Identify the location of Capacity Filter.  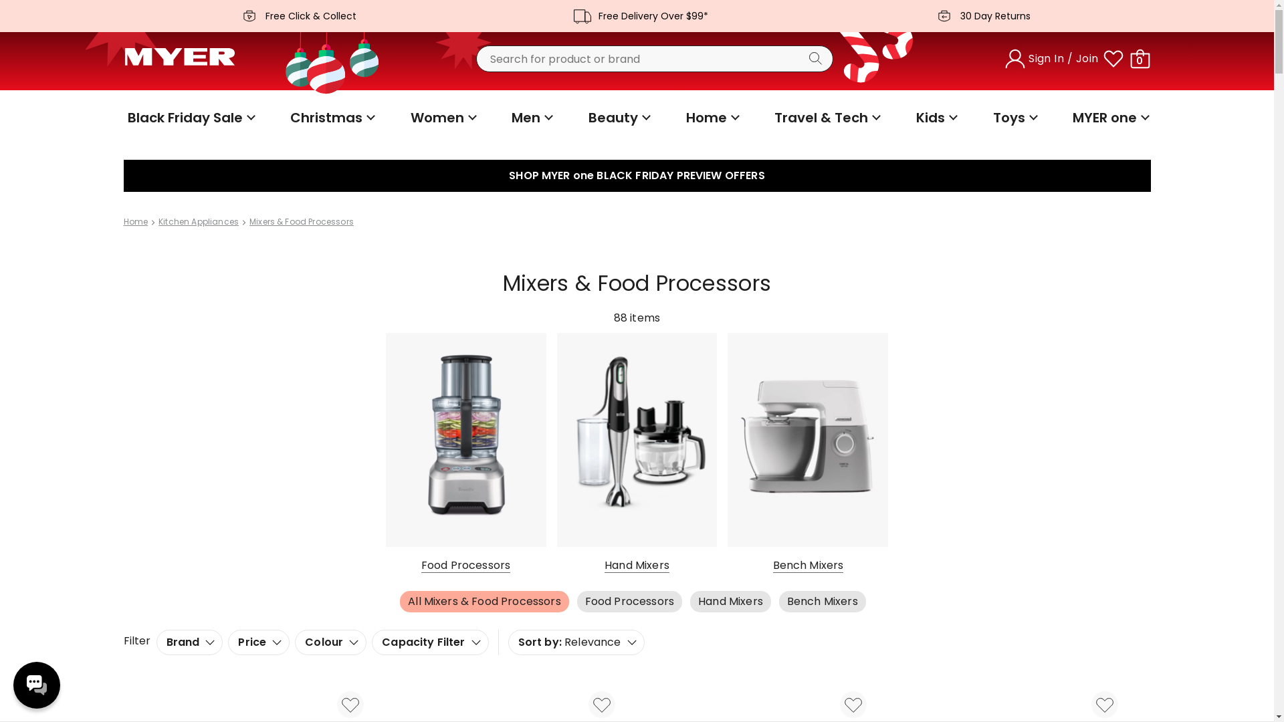
(430, 642).